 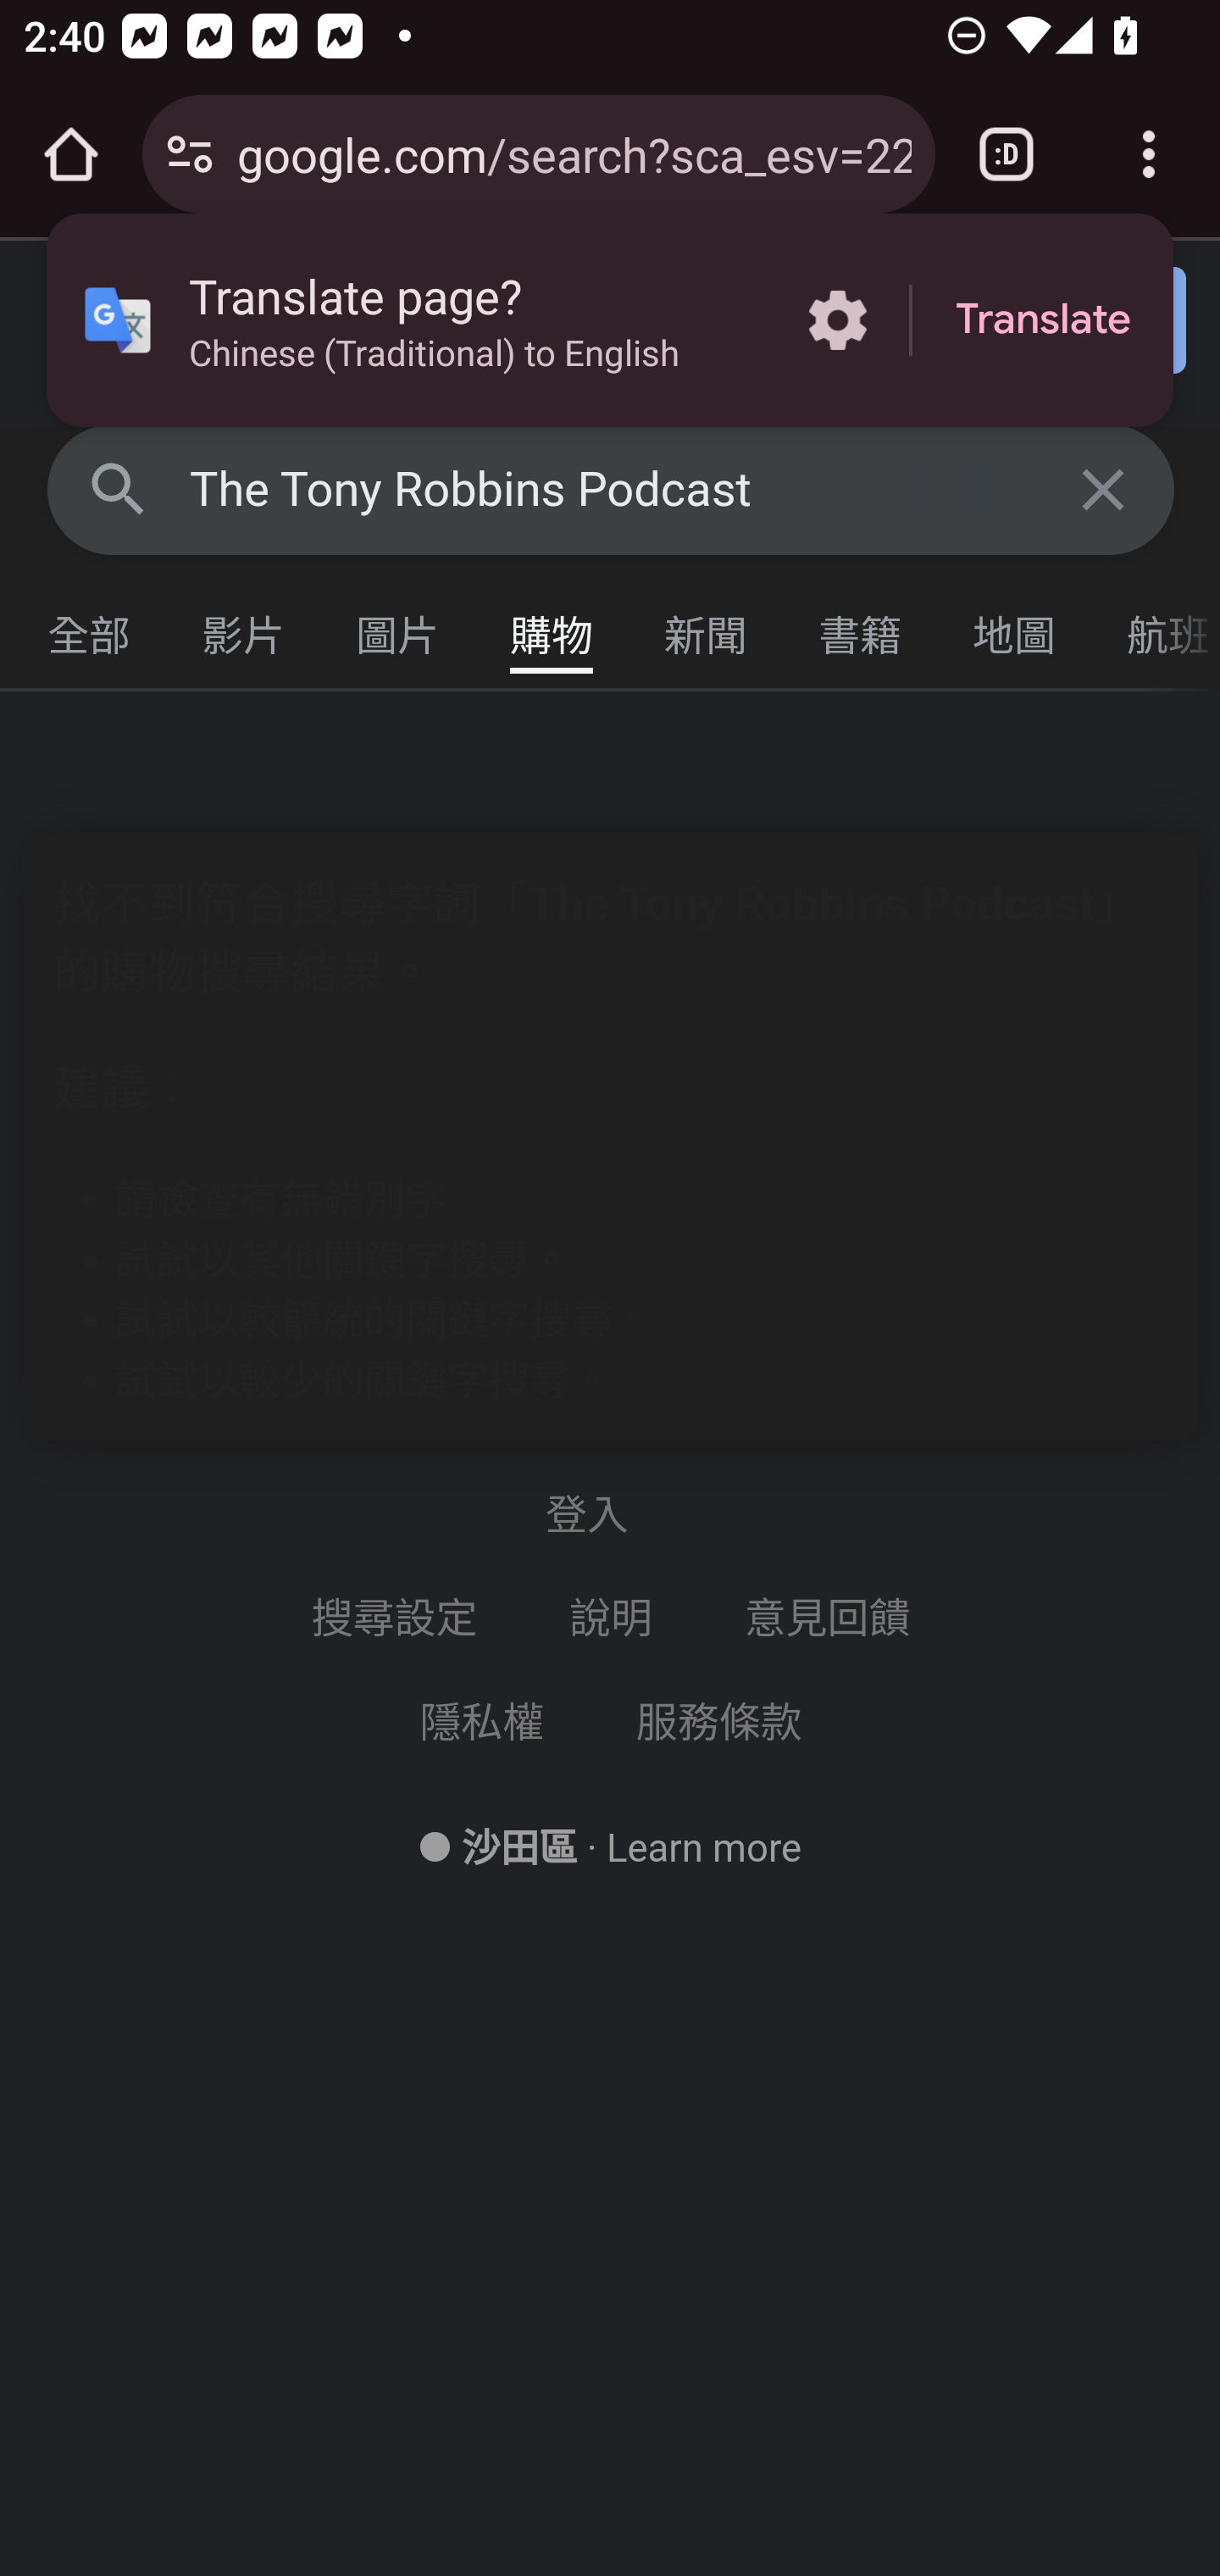 I want to click on 瞭解詳情 Learn more, so click(x=703, y=1849).